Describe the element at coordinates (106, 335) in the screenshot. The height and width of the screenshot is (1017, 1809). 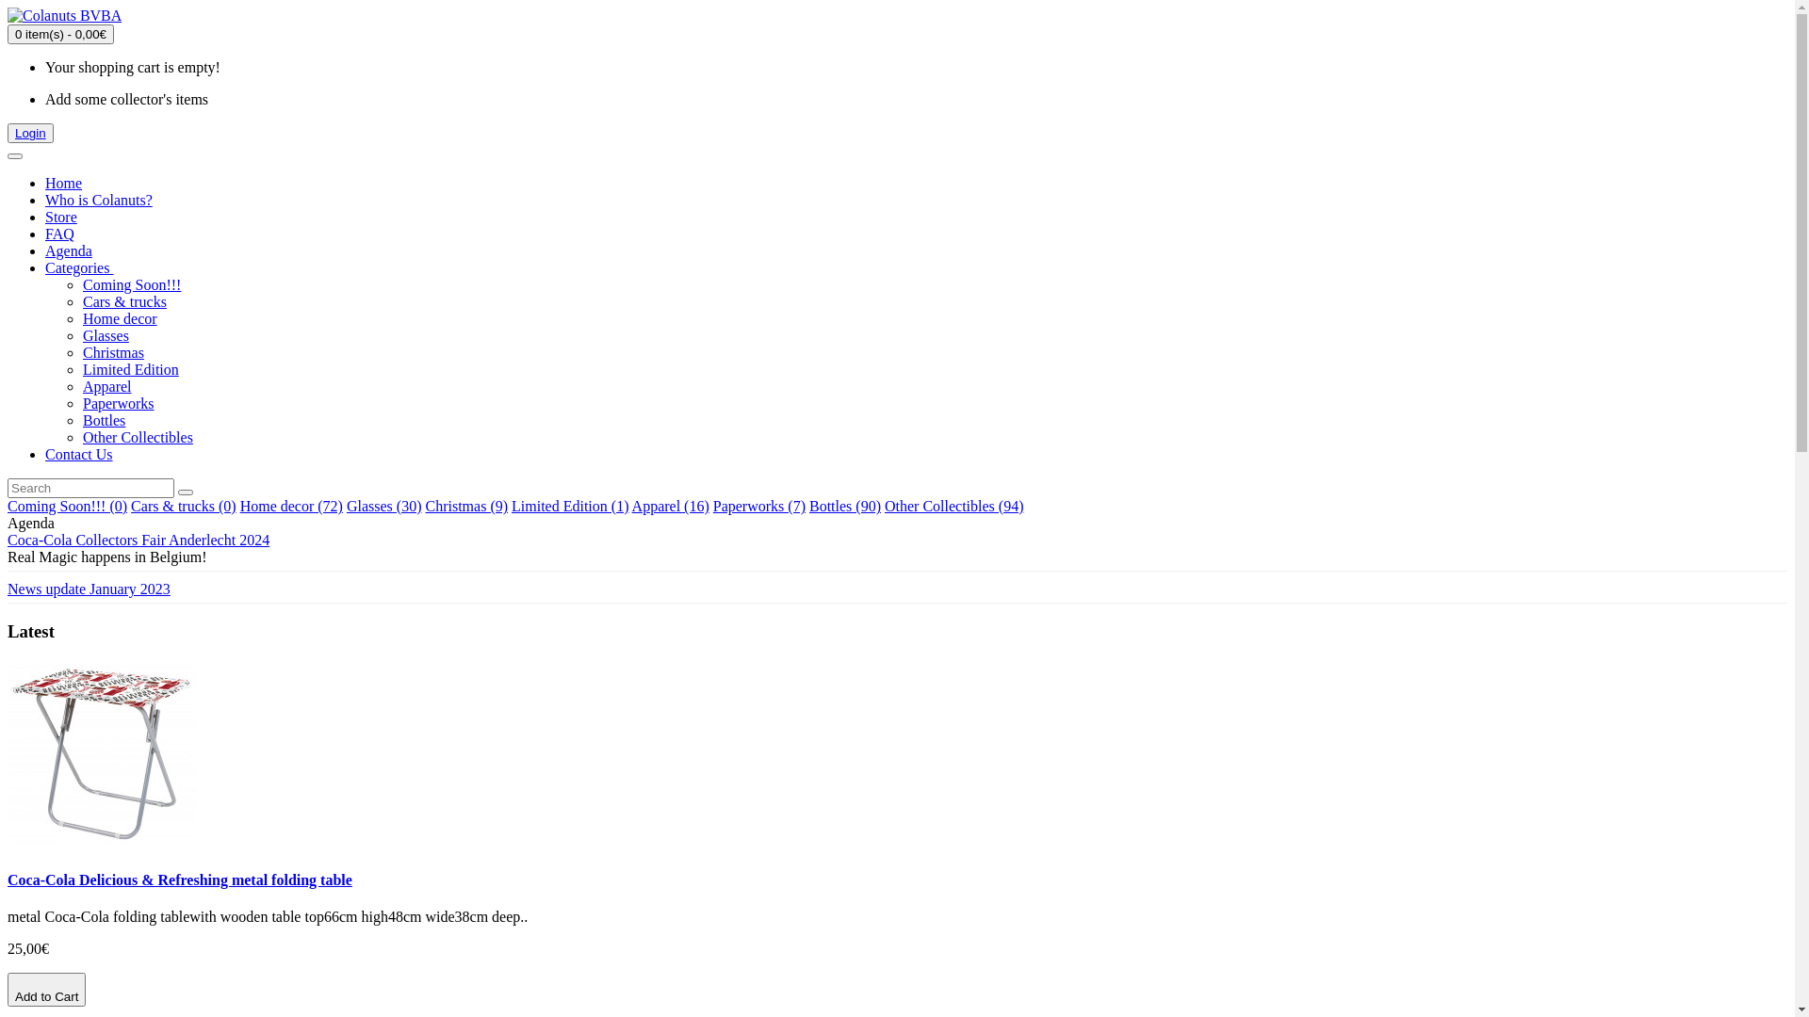
I see `Glasses` at that location.